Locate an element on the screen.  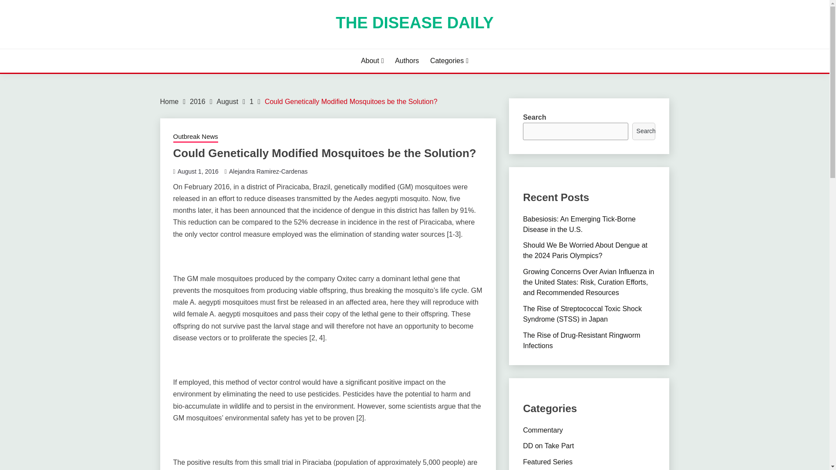
Outbreak News is located at coordinates (196, 138).